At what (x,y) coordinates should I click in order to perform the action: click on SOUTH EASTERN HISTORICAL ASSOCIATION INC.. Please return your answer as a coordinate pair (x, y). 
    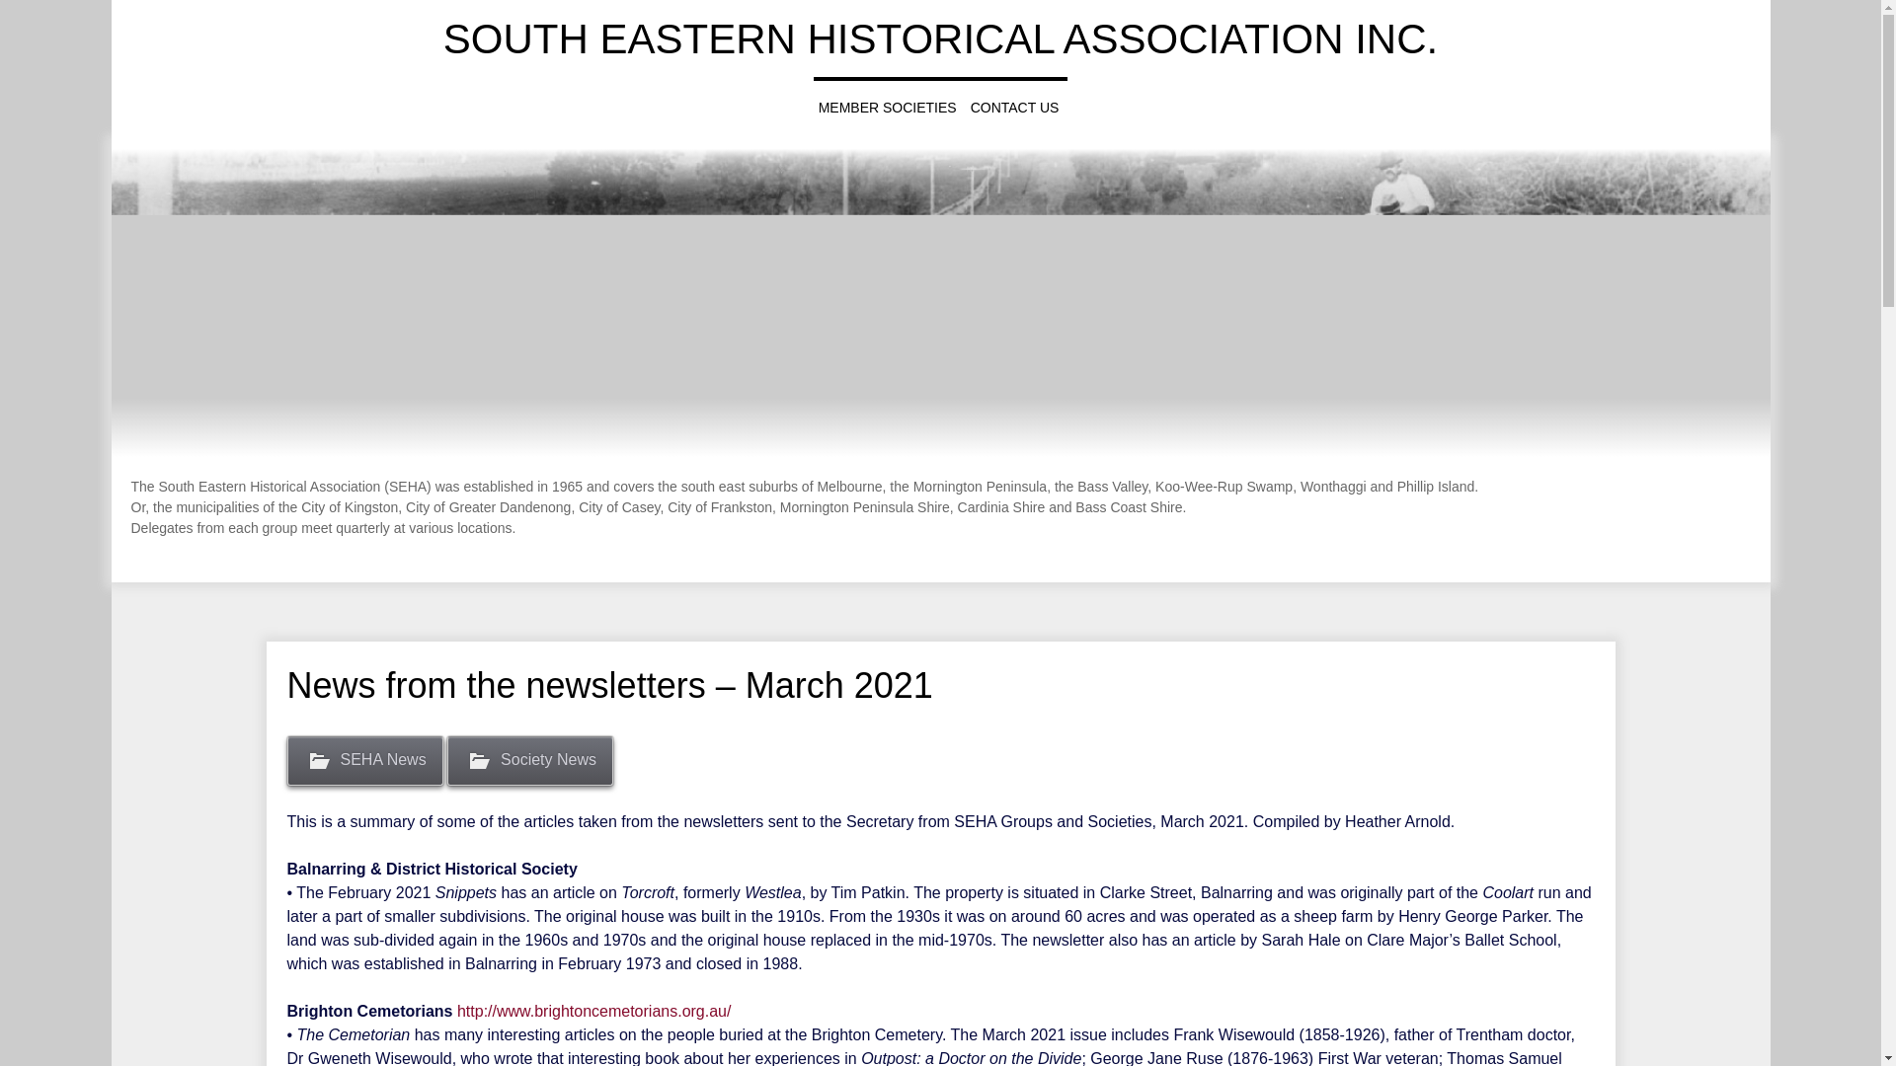
    Looking at the image, I should click on (939, 39).